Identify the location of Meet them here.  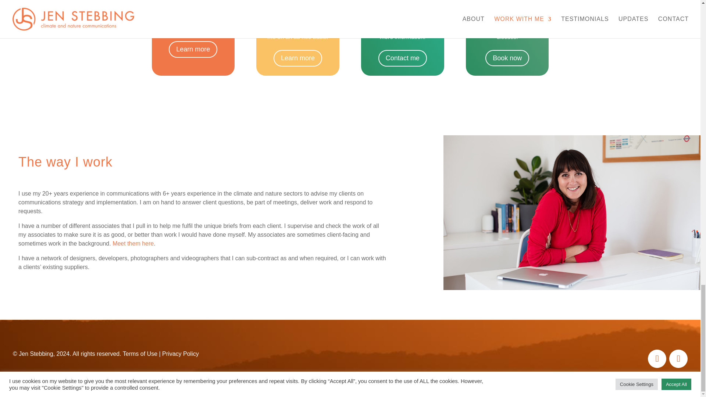
(133, 243).